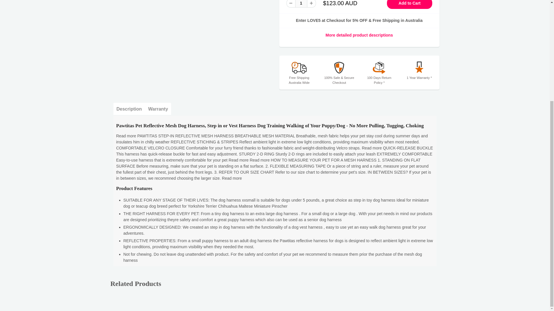 Image resolution: width=554 pixels, height=311 pixels. What do you see at coordinates (158, 109) in the screenshot?
I see `Warranty` at bounding box center [158, 109].